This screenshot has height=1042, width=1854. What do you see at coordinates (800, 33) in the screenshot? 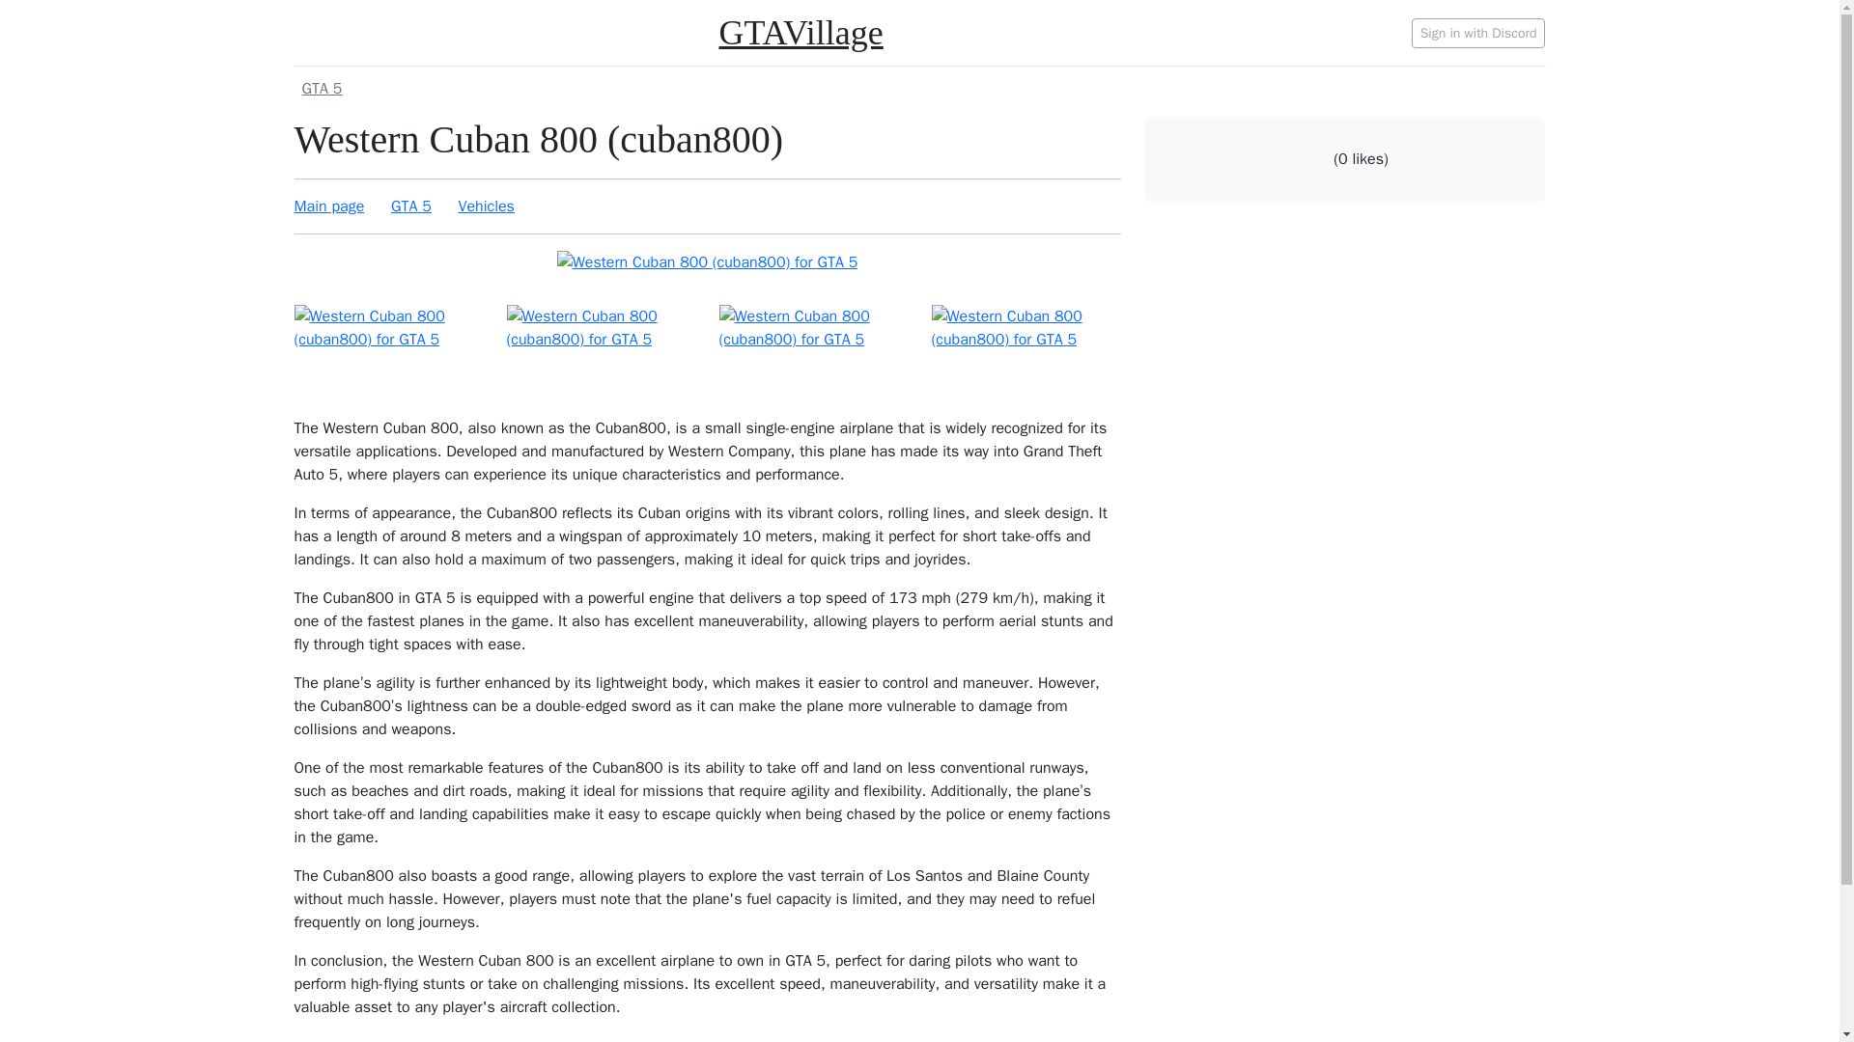
I see `GTAVillage` at bounding box center [800, 33].